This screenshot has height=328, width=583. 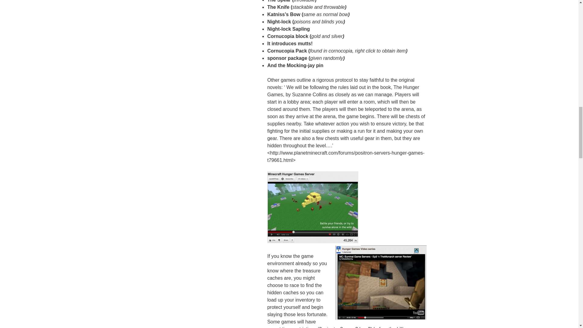 What do you see at coordinates (381, 282) in the screenshot?
I see `MC Server Survival Game Ep3` at bounding box center [381, 282].